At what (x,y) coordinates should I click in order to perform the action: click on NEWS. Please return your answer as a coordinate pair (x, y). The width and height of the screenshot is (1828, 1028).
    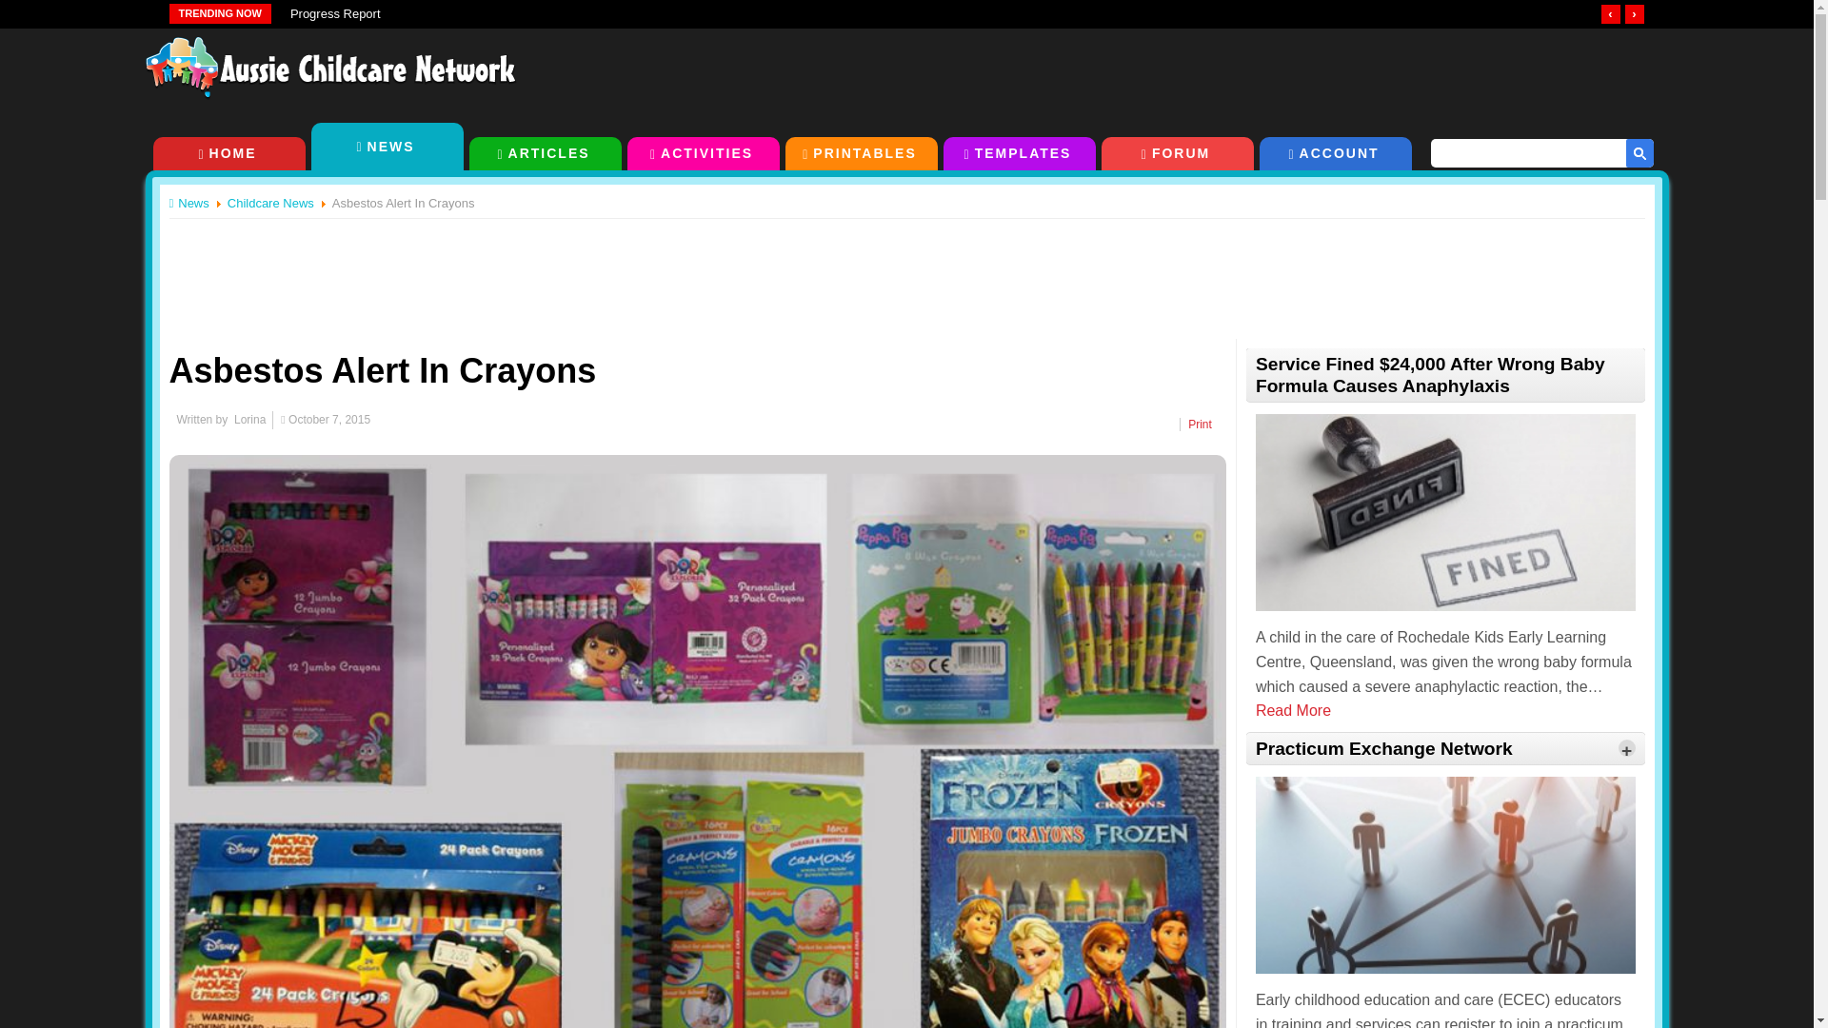
    Looking at the image, I should click on (387, 147).